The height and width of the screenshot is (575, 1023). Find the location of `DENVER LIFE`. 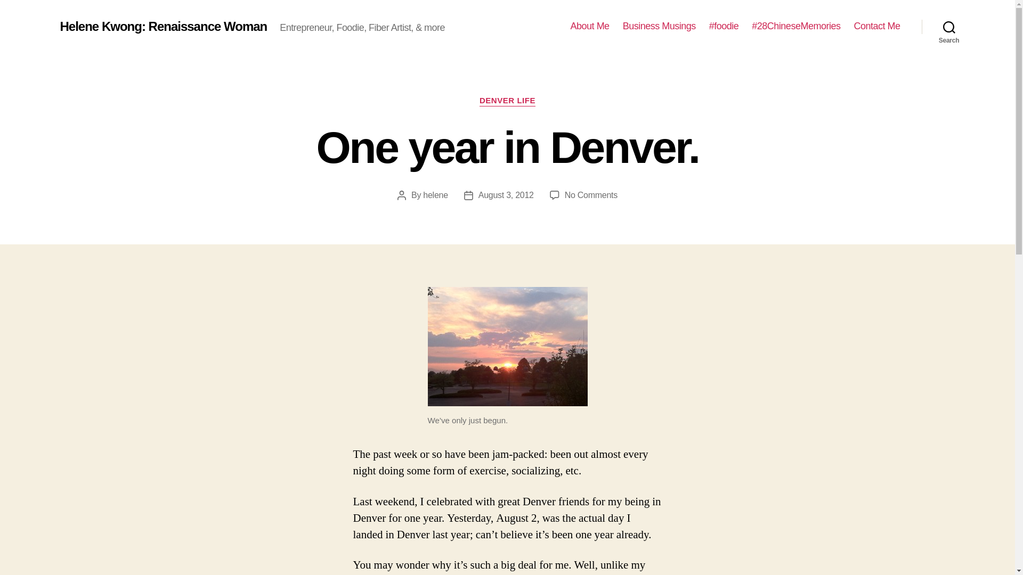

DENVER LIFE is located at coordinates (591, 195).